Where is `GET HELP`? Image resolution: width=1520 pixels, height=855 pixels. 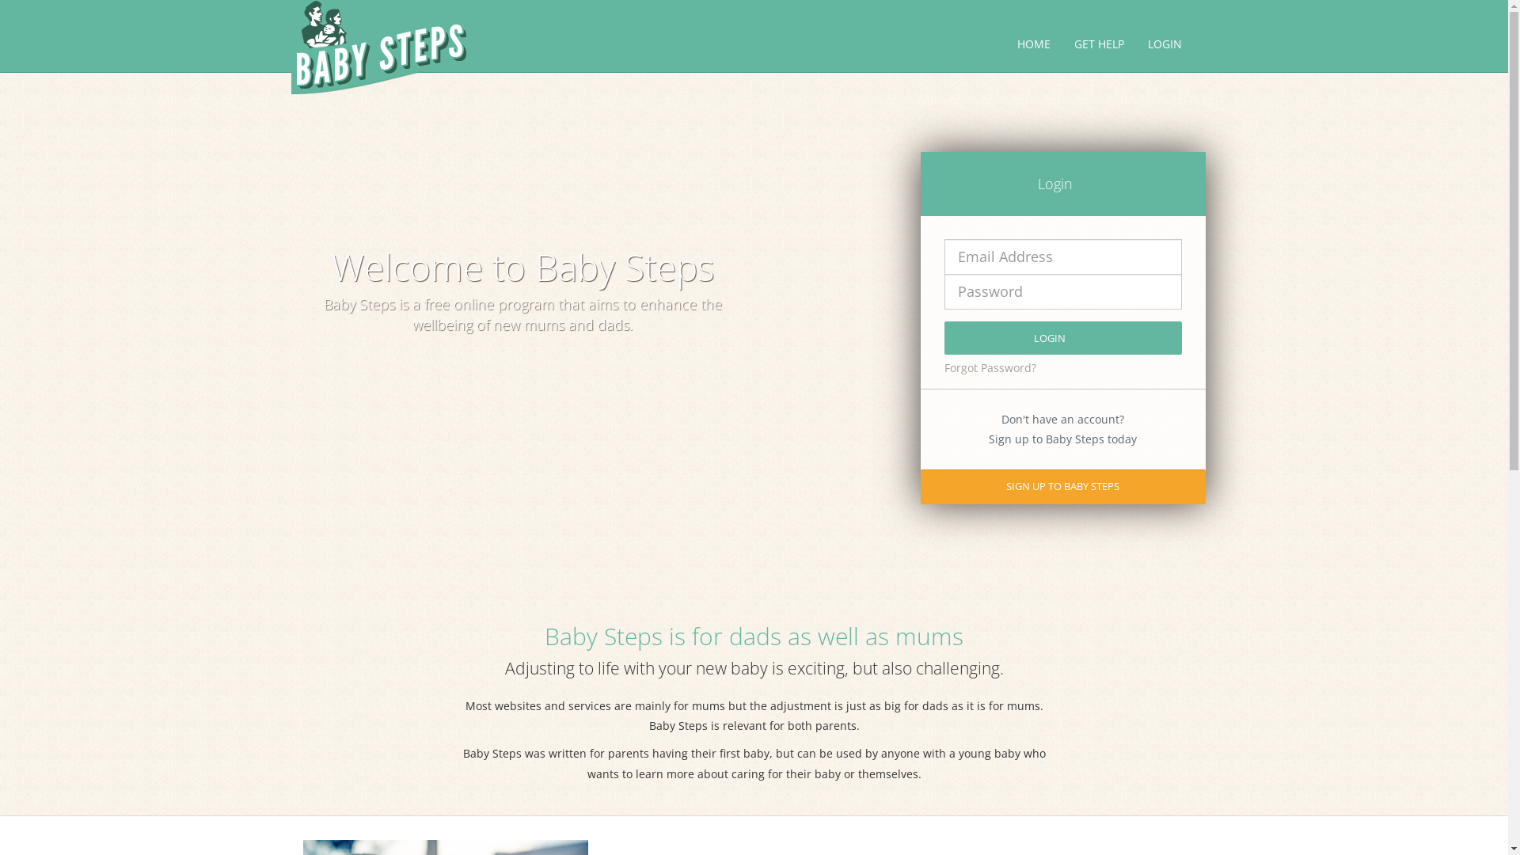
GET HELP is located at coordinates (1099, 44).